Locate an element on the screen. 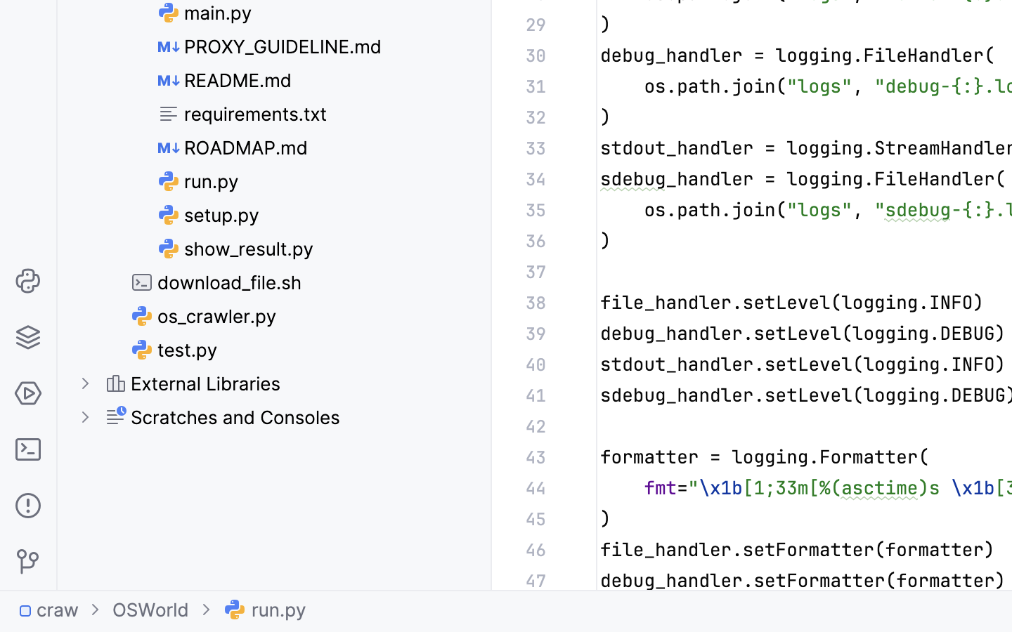 The image size is (1012, 632). test.py is located at coordinates (175, 350).